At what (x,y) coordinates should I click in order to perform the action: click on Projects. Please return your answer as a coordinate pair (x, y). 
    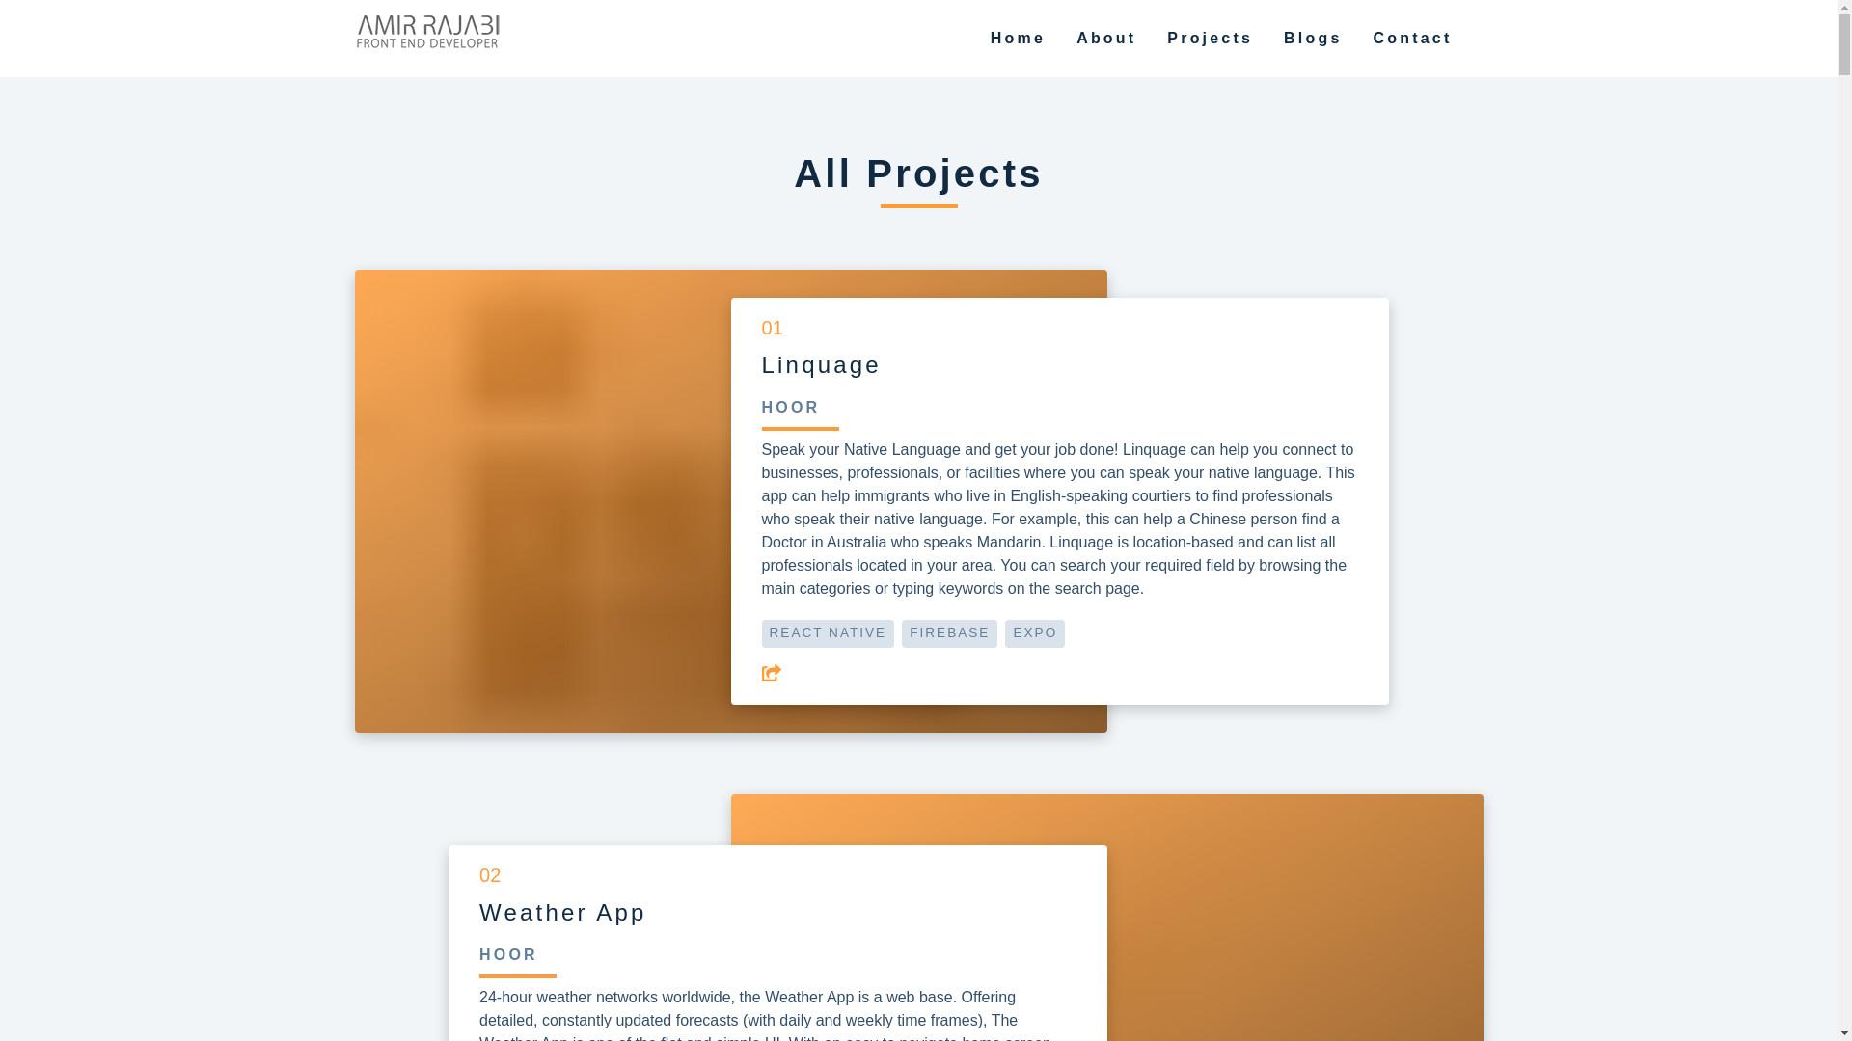
    Looking at the image, I should click on (1210, 38).